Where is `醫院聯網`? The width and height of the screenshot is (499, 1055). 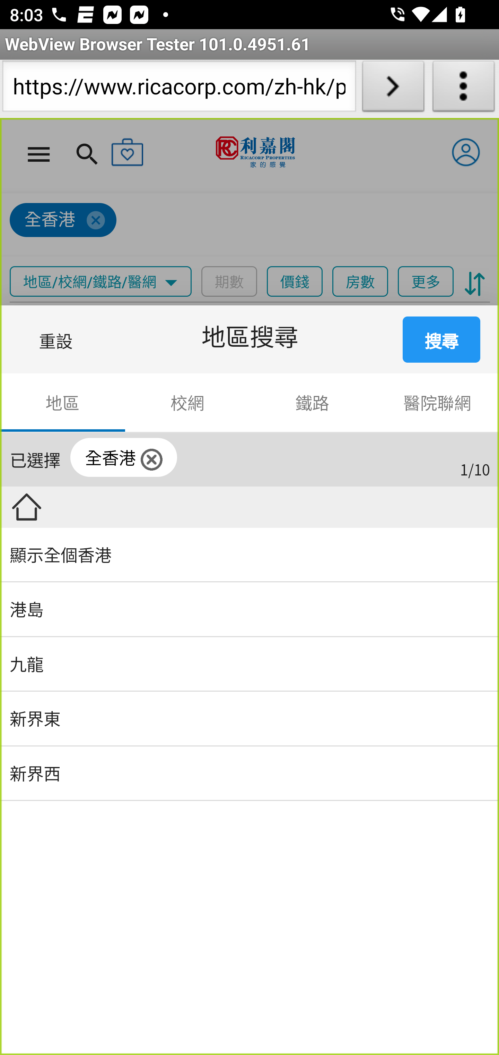
醫院聯網 is located at coordinates (436, 403).